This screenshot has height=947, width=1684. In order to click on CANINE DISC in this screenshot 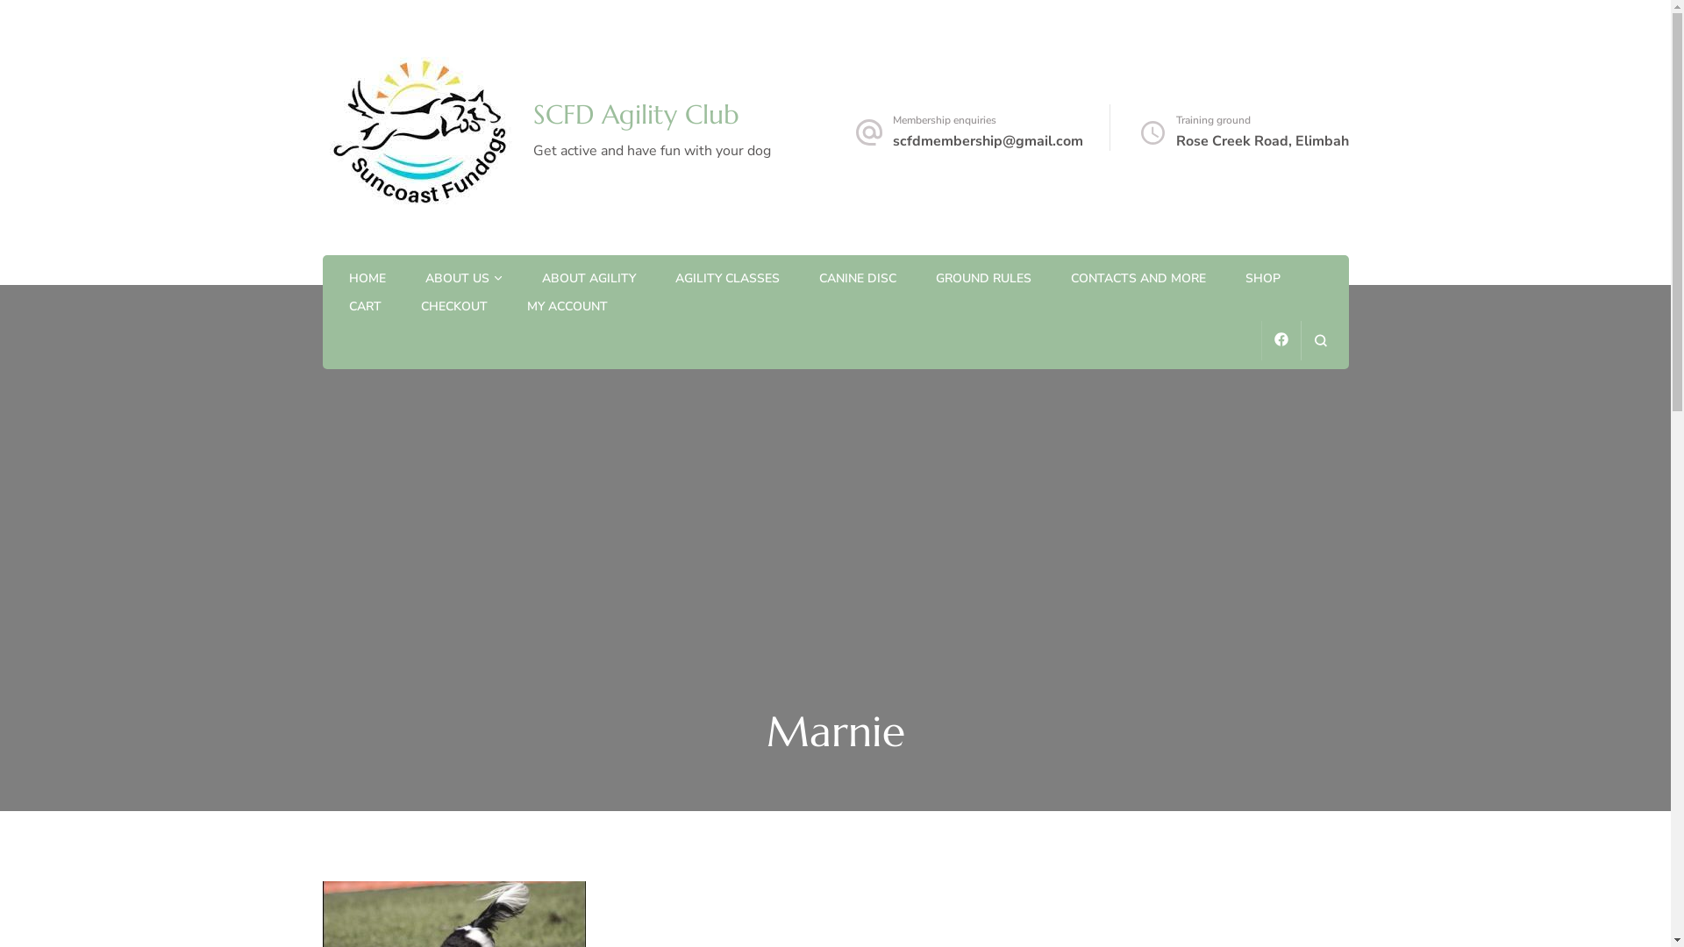, I will do `click(858, 280)`.